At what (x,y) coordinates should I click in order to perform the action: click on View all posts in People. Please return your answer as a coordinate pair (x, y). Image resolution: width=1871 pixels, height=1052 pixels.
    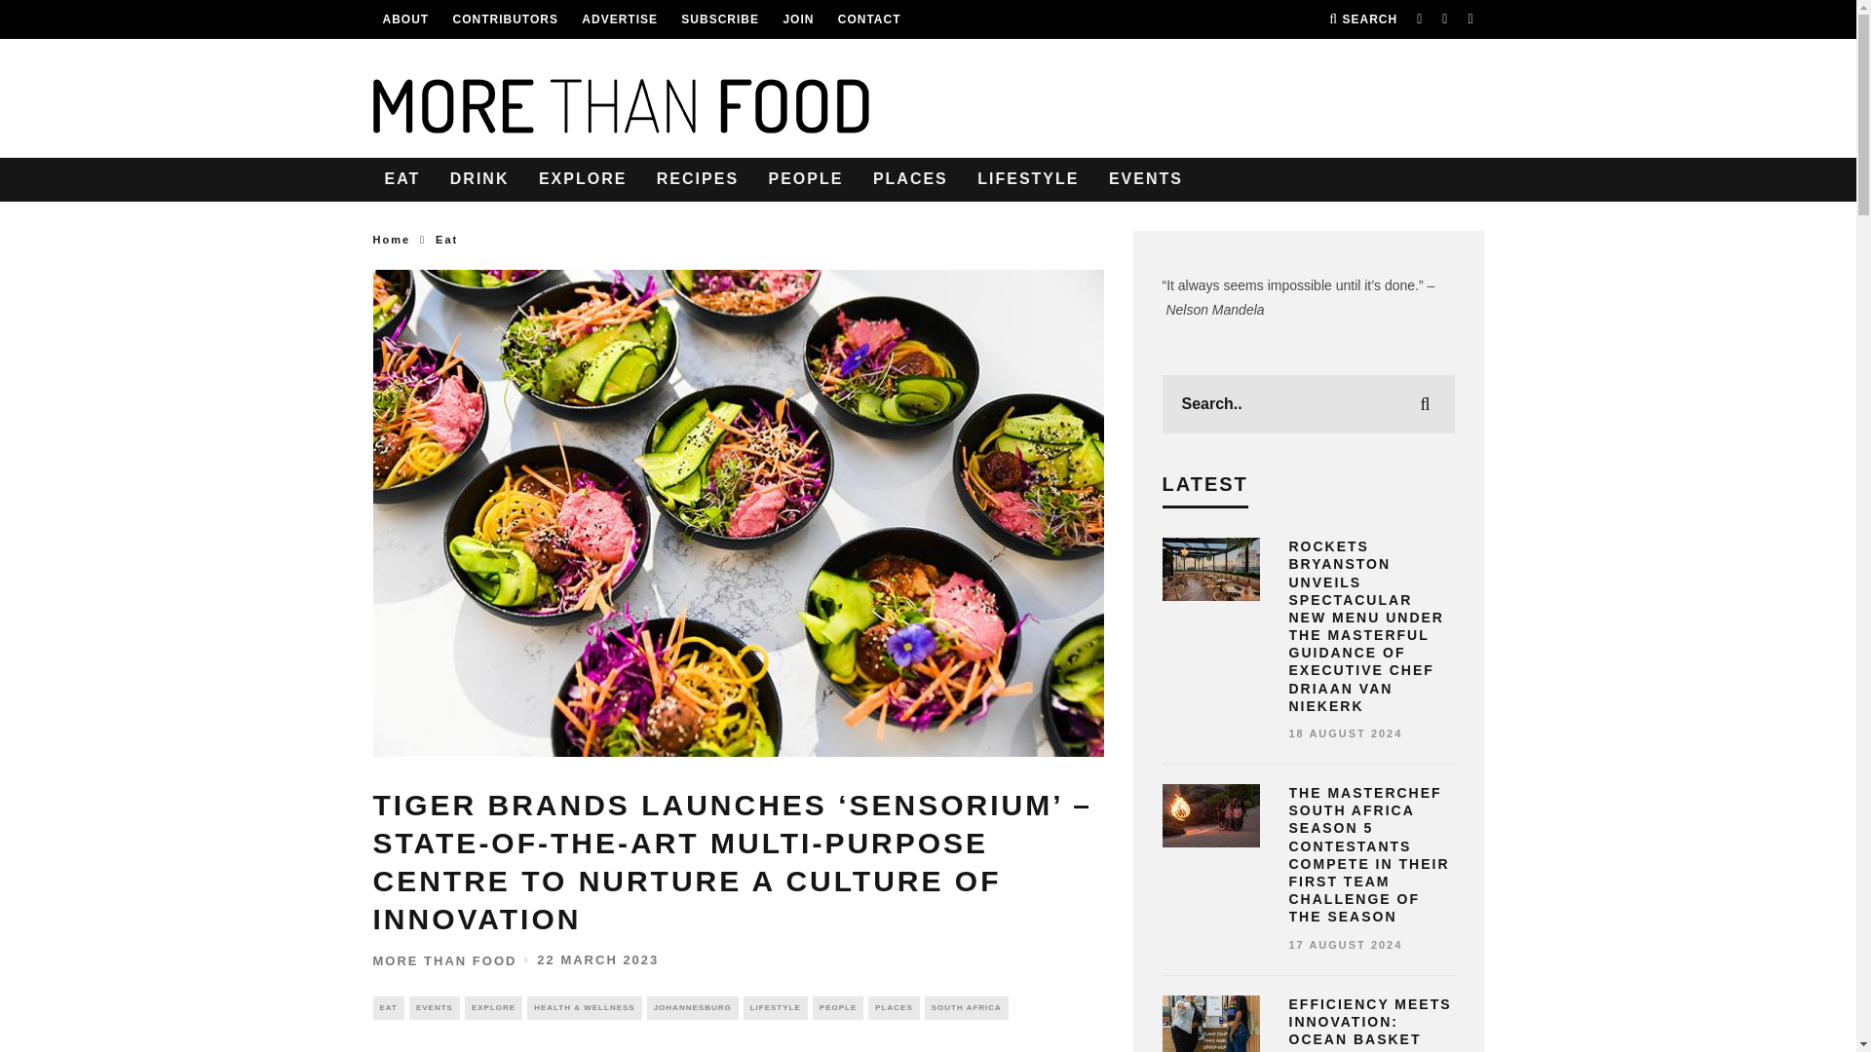
    Looking at the image, I should click on (837, 1007).